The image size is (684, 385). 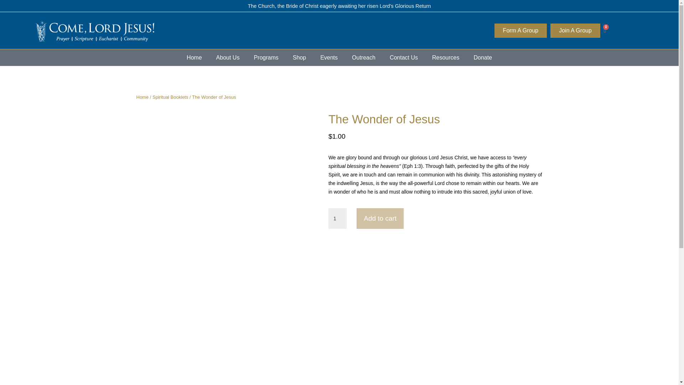 What do you see at coordinates (266, 58) in the screenshot?
I see `Programs` at bounding box center [266, 58].